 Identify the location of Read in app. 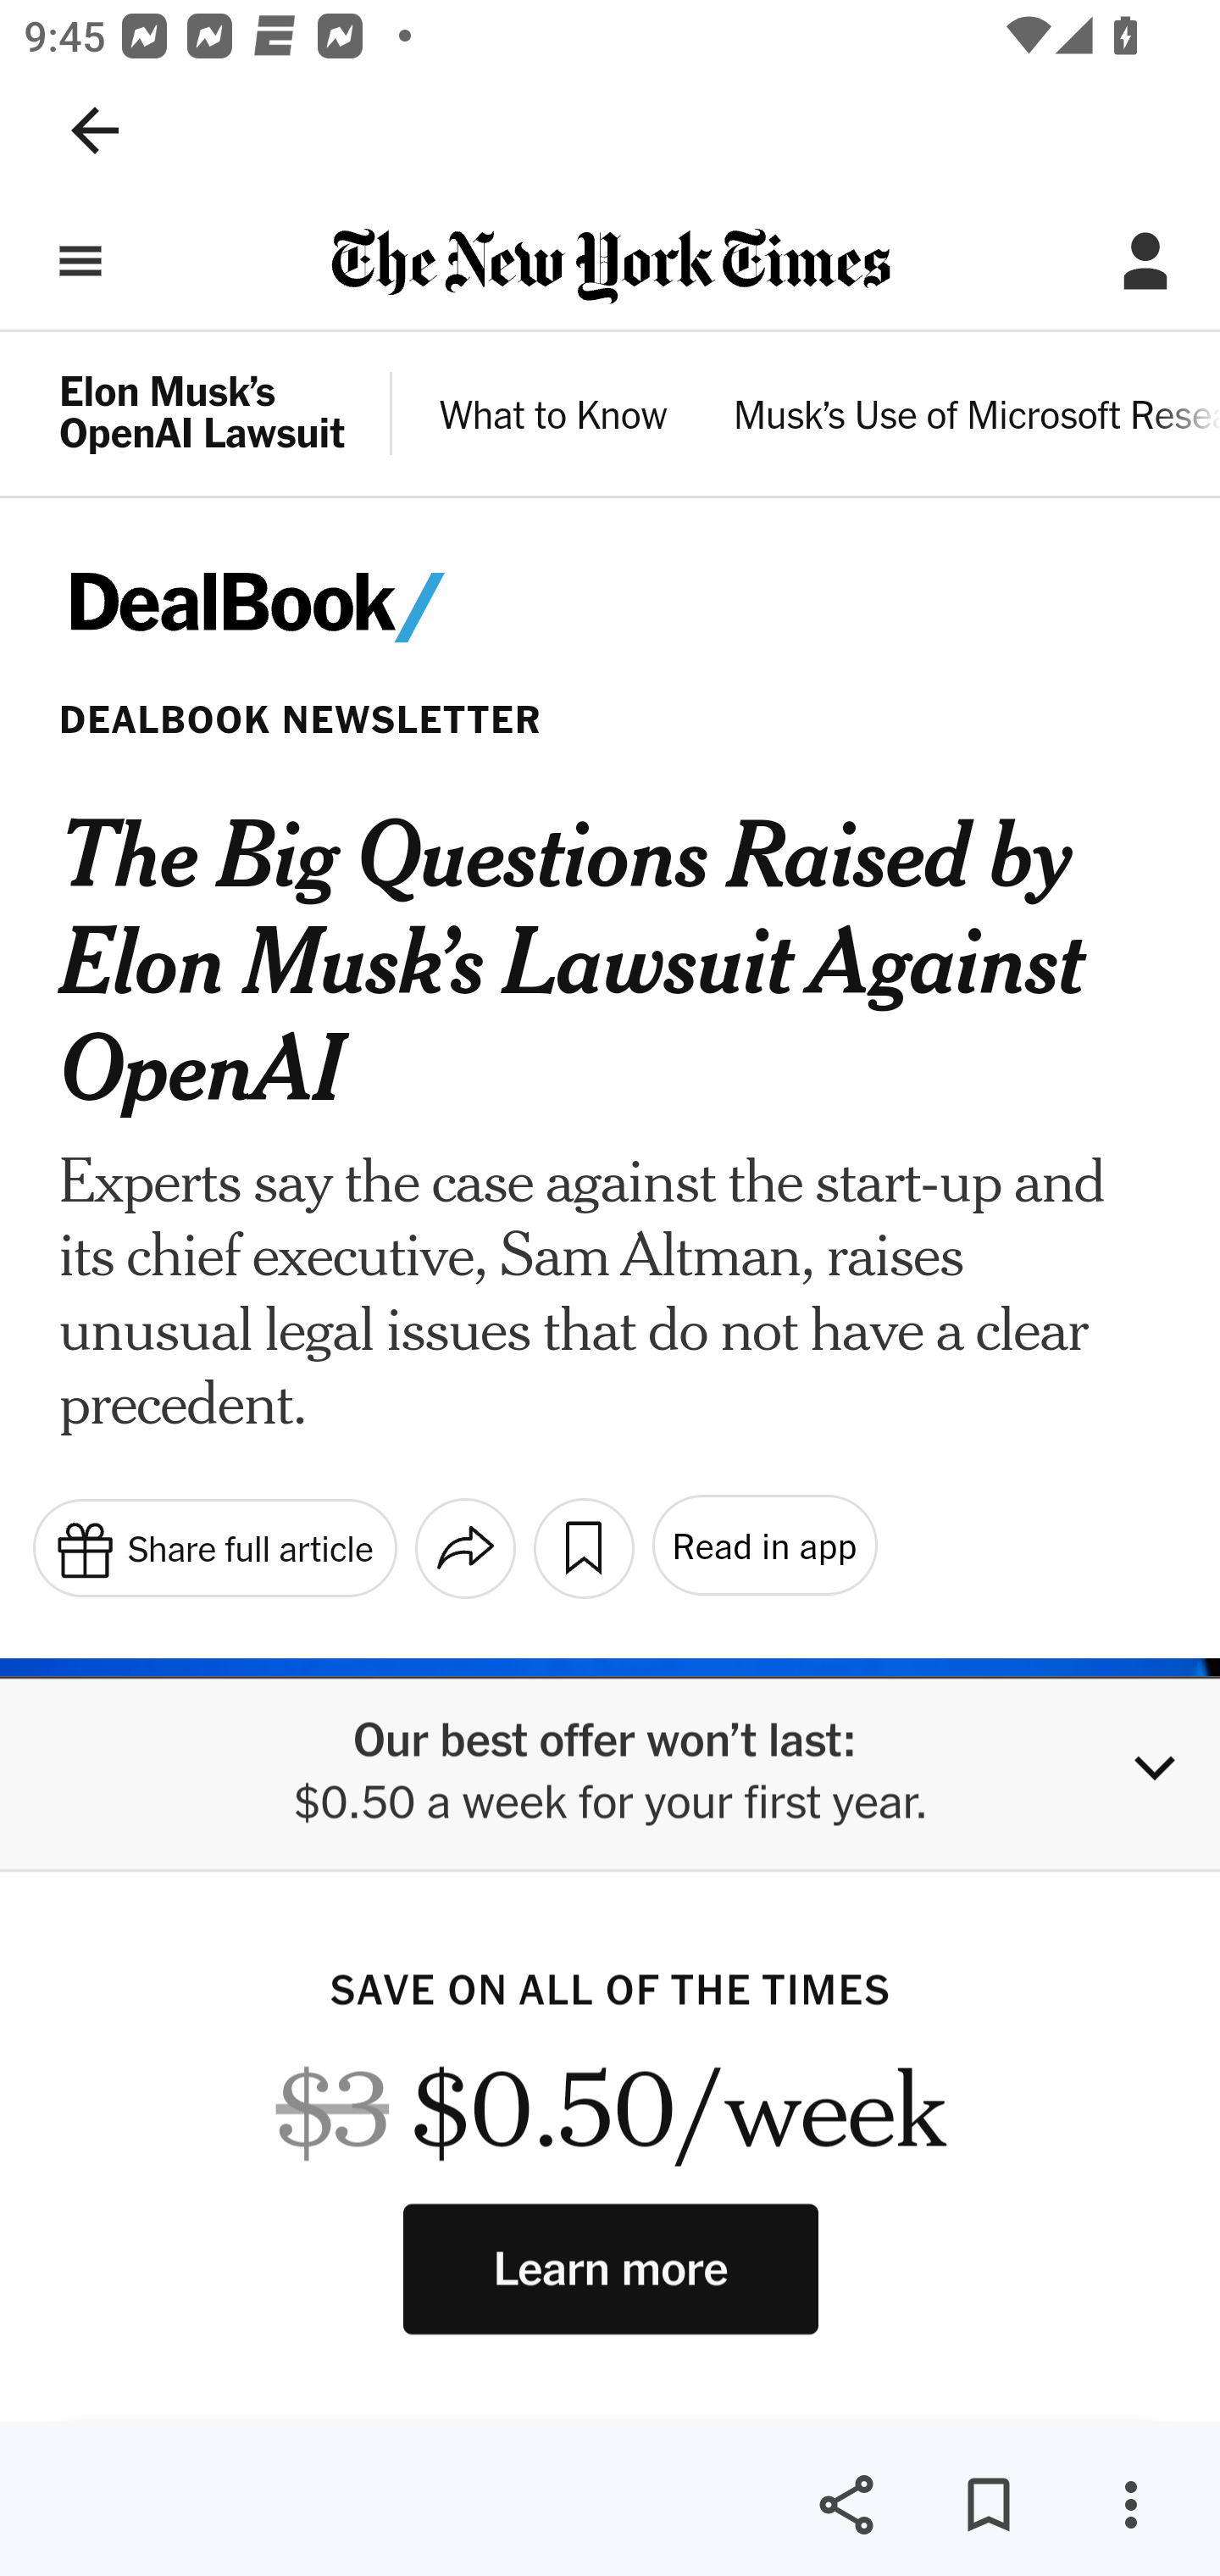
(762, 1546).